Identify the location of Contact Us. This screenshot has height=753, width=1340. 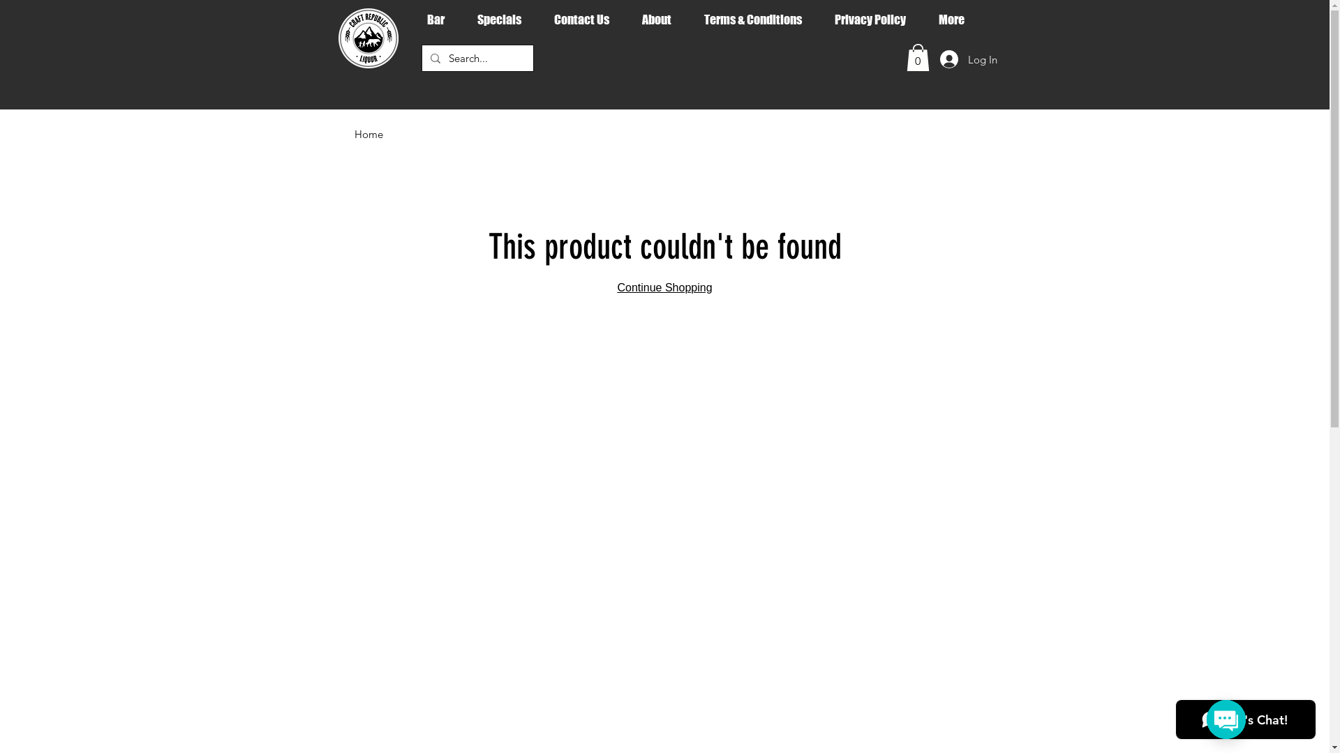
(587, 20).